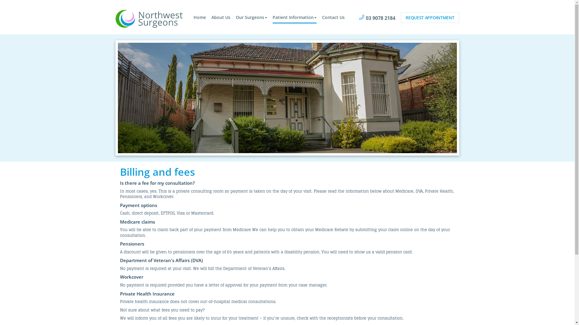 This screenshot has width=579, height=325. What do you see at coordinates (252, 18) in the screenshot?
I see `Our Surgeons` at bounding box center [252, 18].